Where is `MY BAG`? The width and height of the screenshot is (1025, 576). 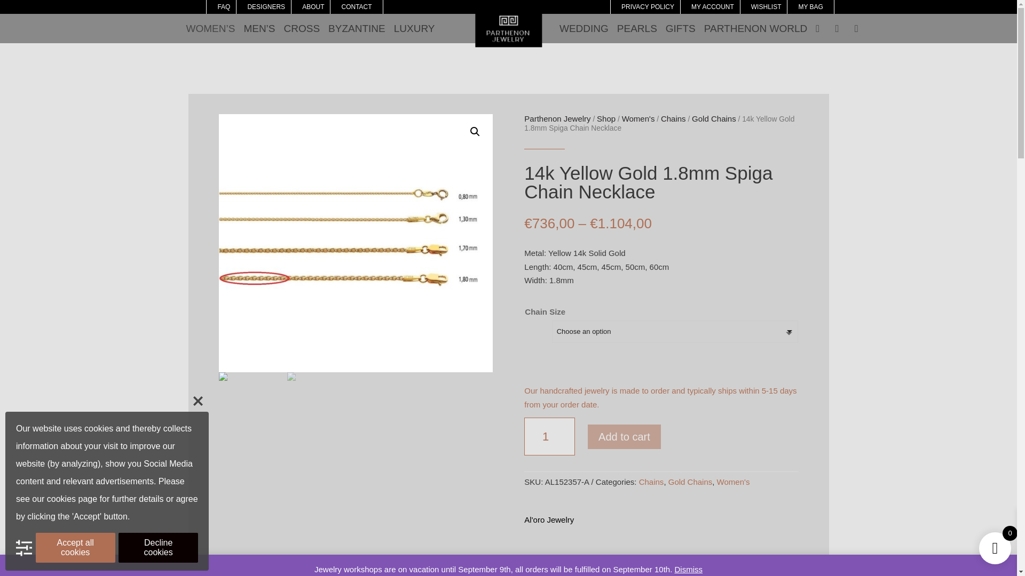 MY BAG is located at coordinates (810, 7).